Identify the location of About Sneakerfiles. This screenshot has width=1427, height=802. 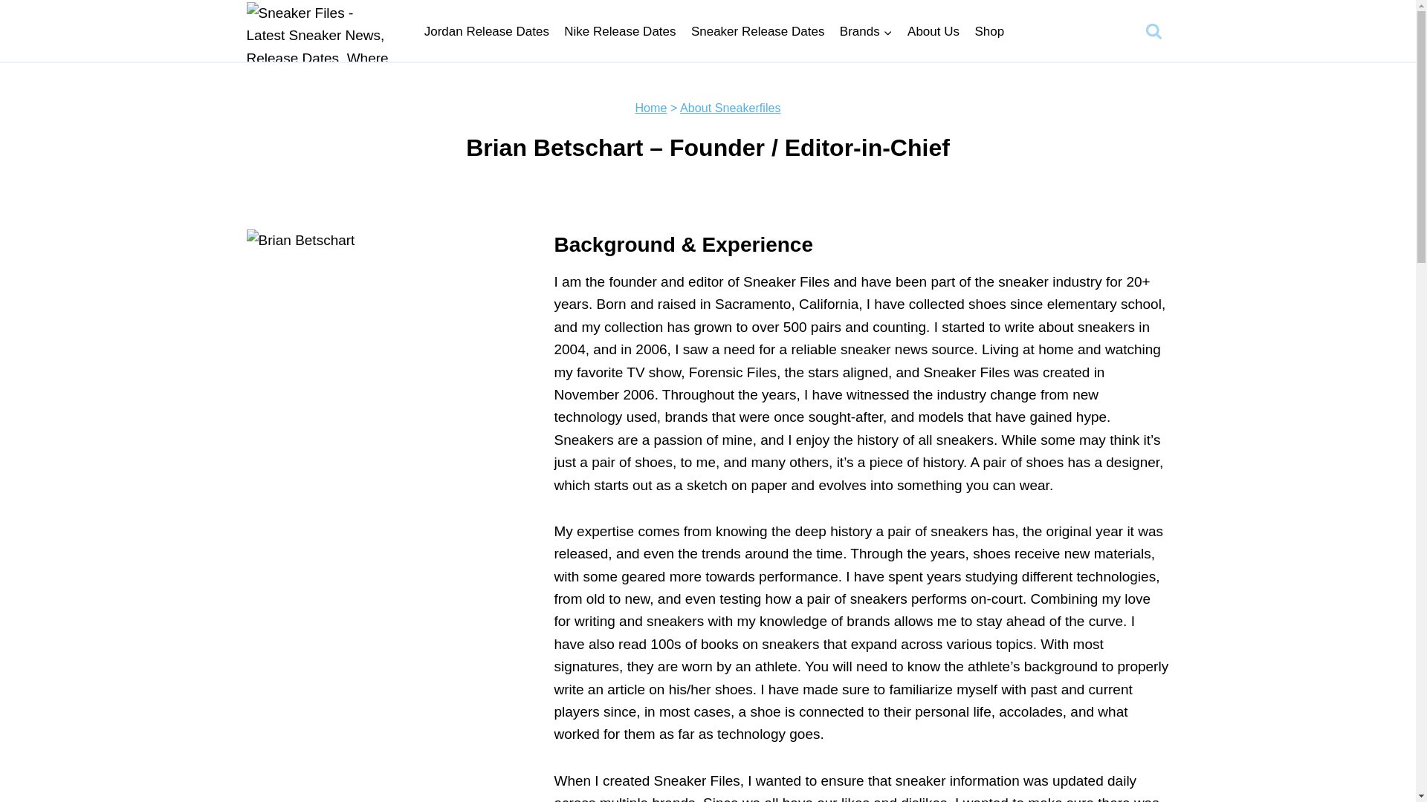
(730, 108).